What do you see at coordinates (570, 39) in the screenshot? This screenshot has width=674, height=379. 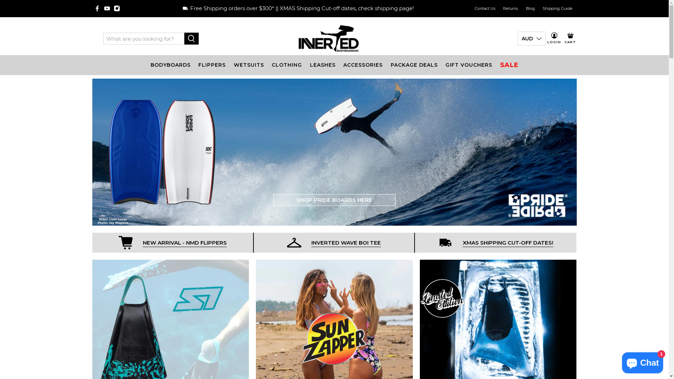 I see `CART` at bounding box center [570, 39].